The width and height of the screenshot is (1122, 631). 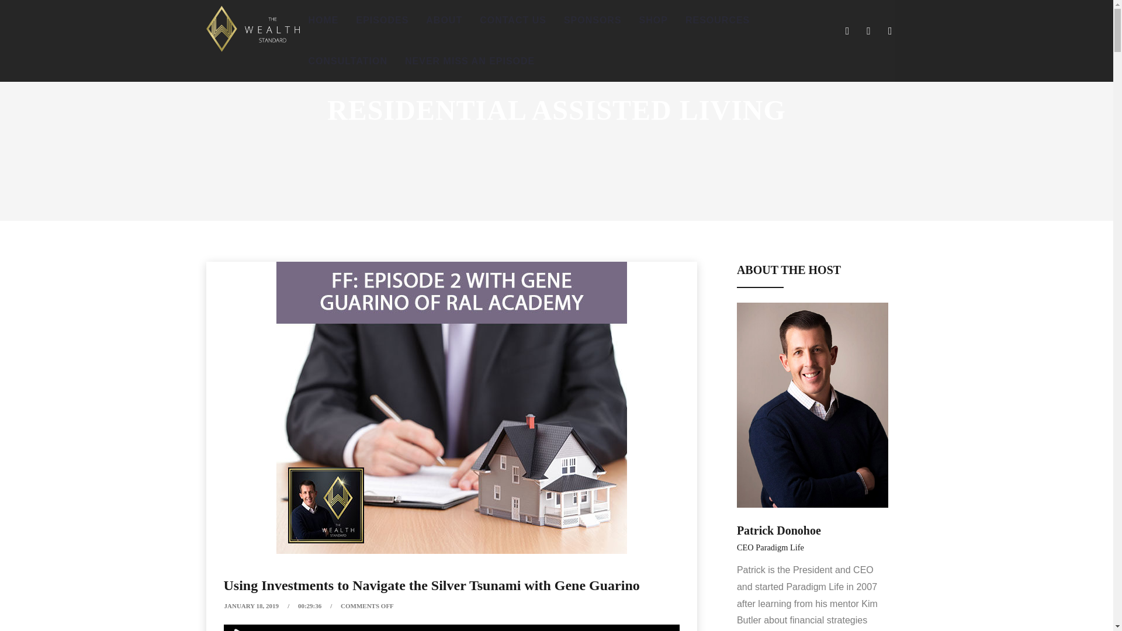 What do you see at coordinates (241, 627) in the screenshot?
I see `Play` at bounding box center [241, 627].